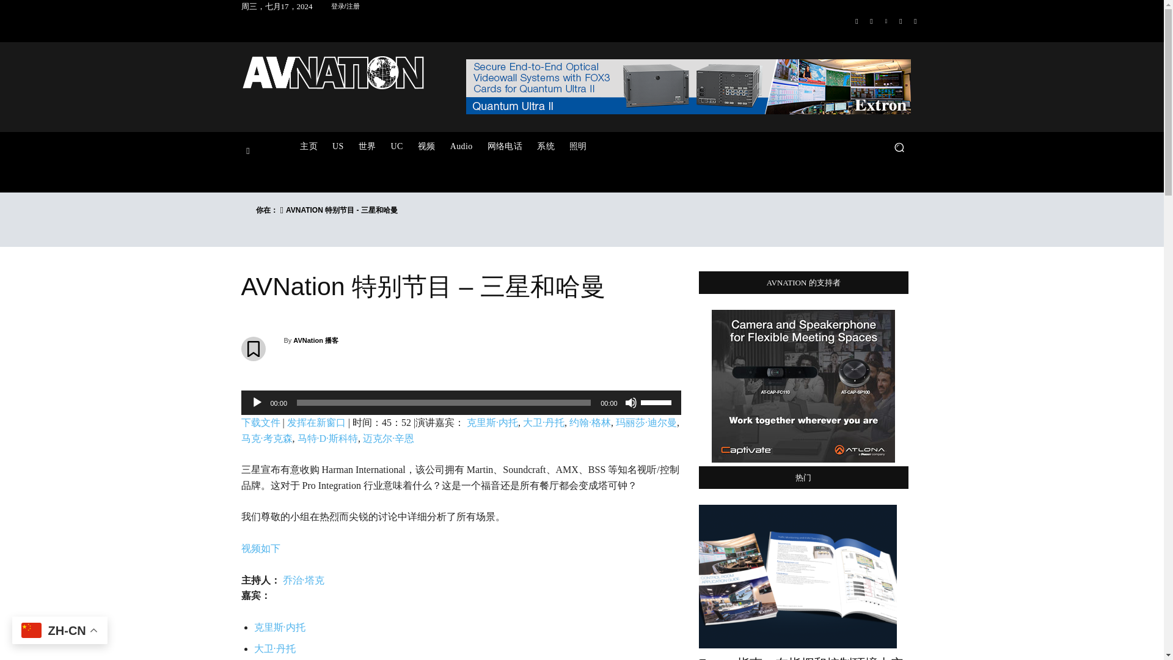 This screenshot has height=660, width=1173. I want to click on Youtube, so click(915, 21).